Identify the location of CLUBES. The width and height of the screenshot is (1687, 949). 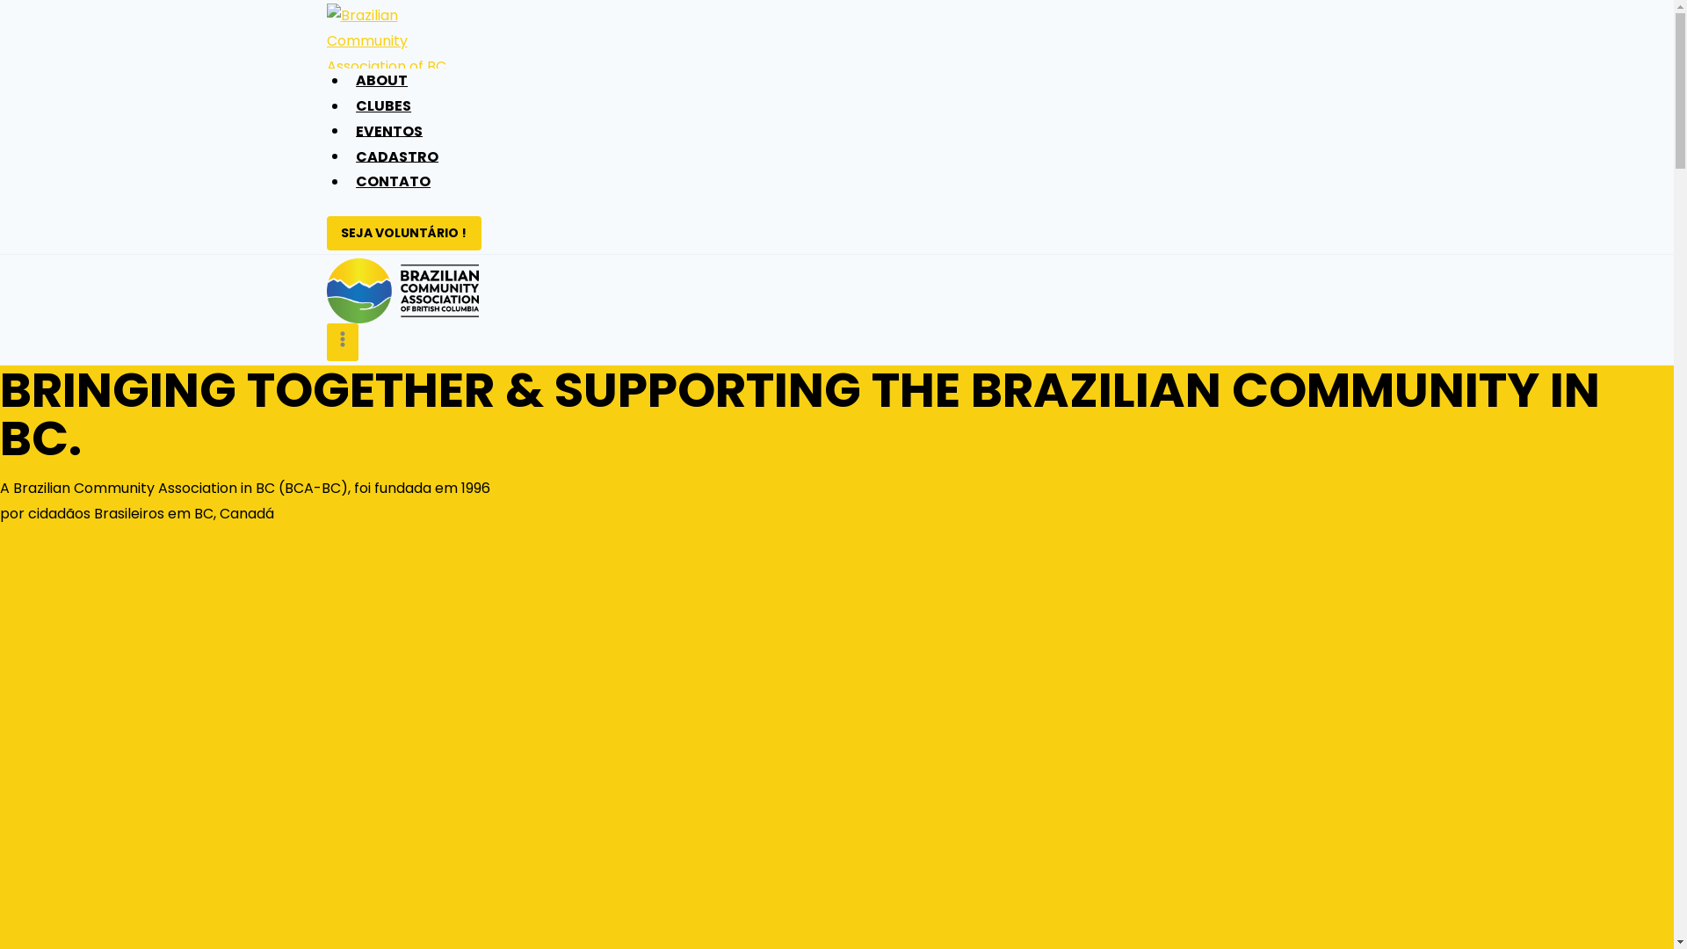
(384, 105).